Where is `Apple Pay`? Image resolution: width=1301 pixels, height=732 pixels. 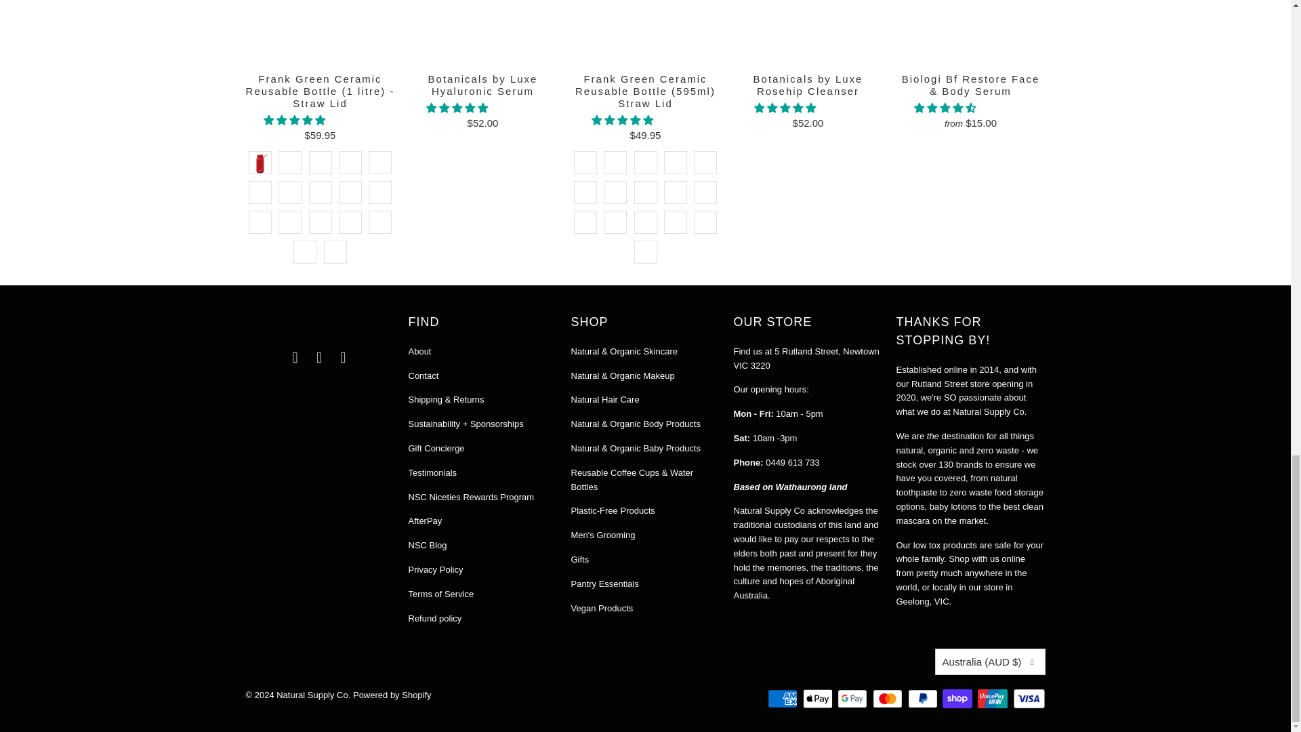
Apple Pay is located at coordinates (819, 699).